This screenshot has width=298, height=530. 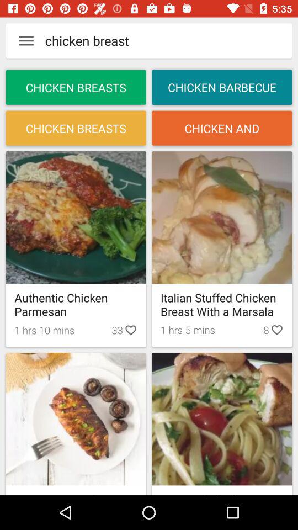 What do you see at coordinates (155, 41) in the screenshot?
I see `click on text next to menu button` at bounding box center [155, 41].